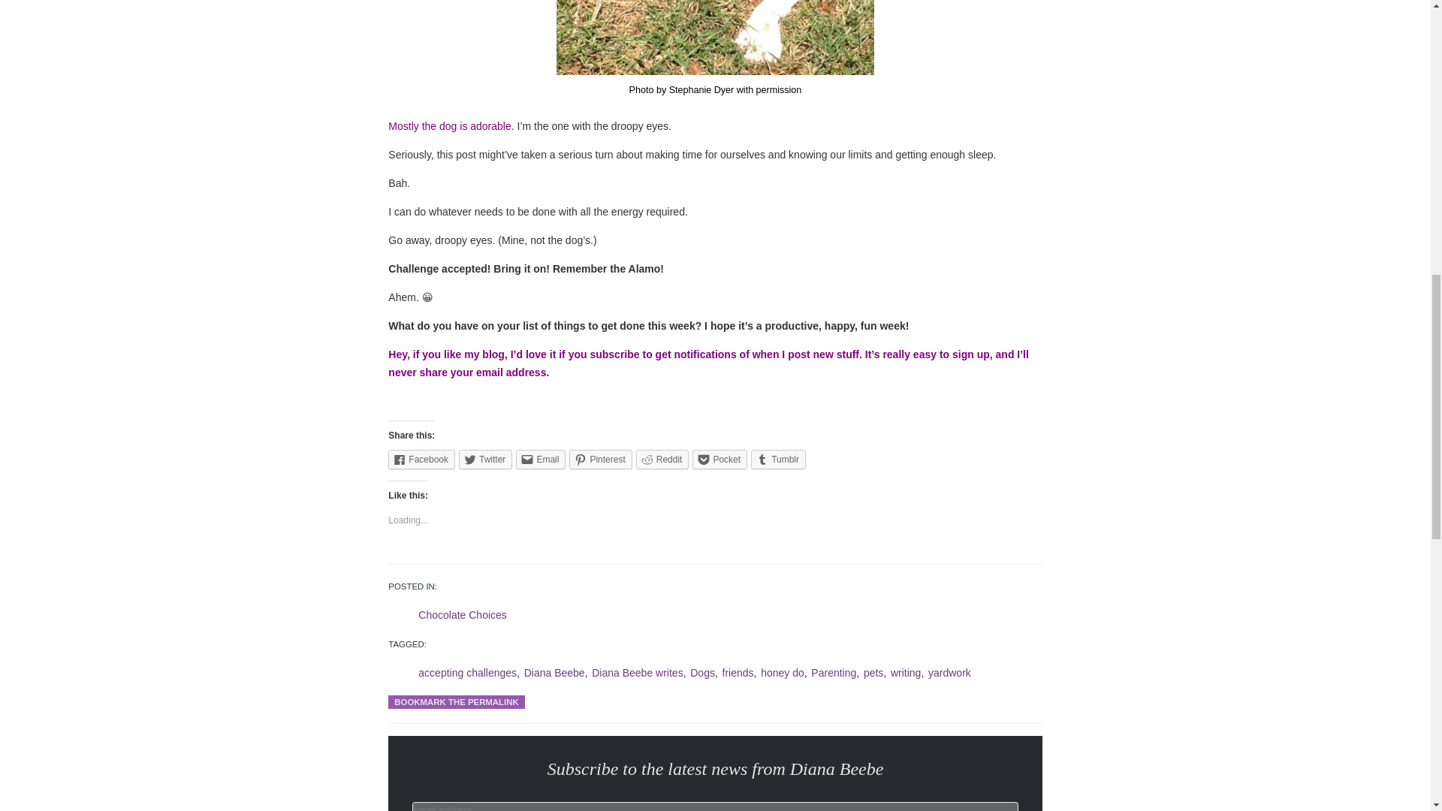  What do you see at coordinates (485, 460) in the screenshot?
I see `Twitter` at bounding box center [485, 460].